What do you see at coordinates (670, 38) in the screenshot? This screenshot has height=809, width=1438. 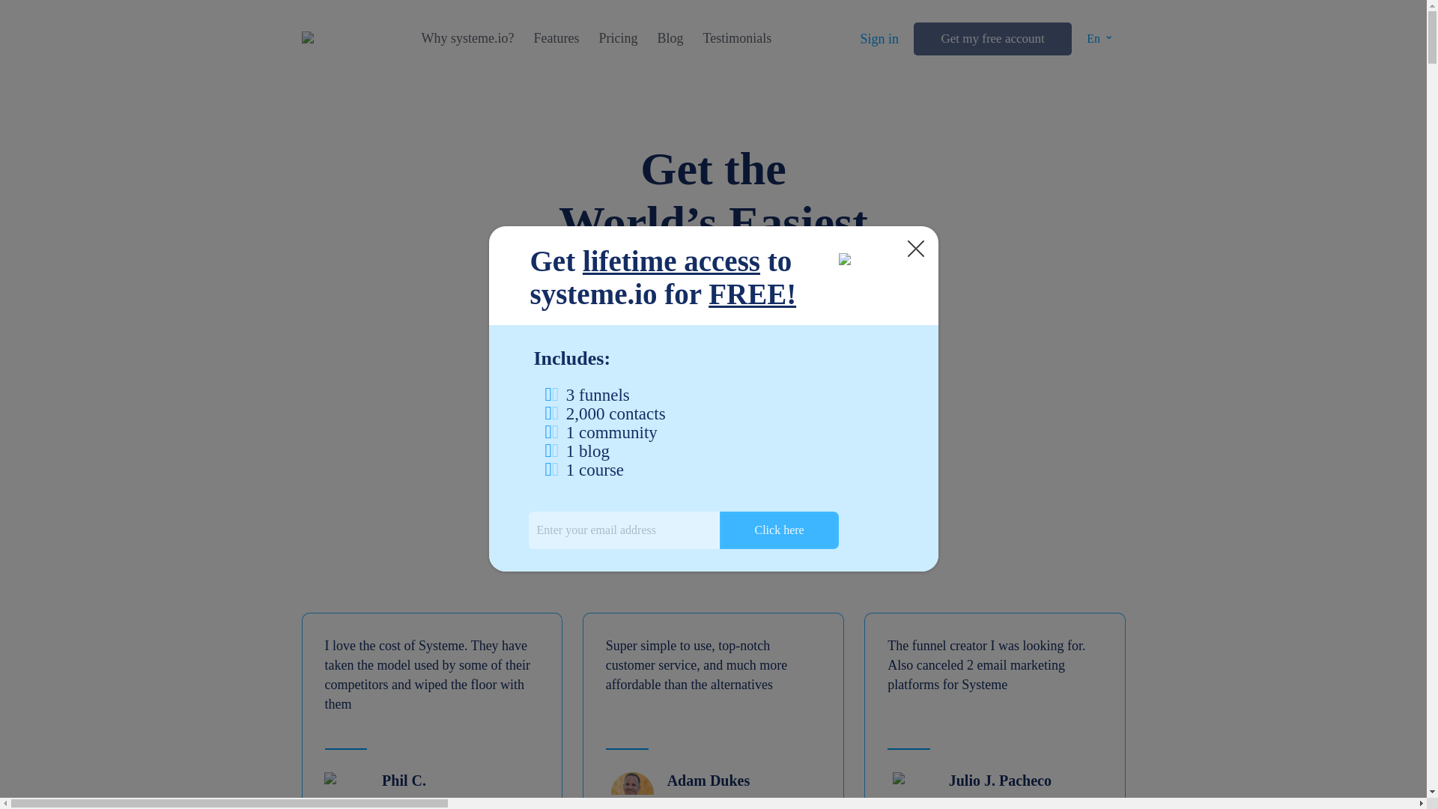 I see `Blog` at bounding box center [670, 38].